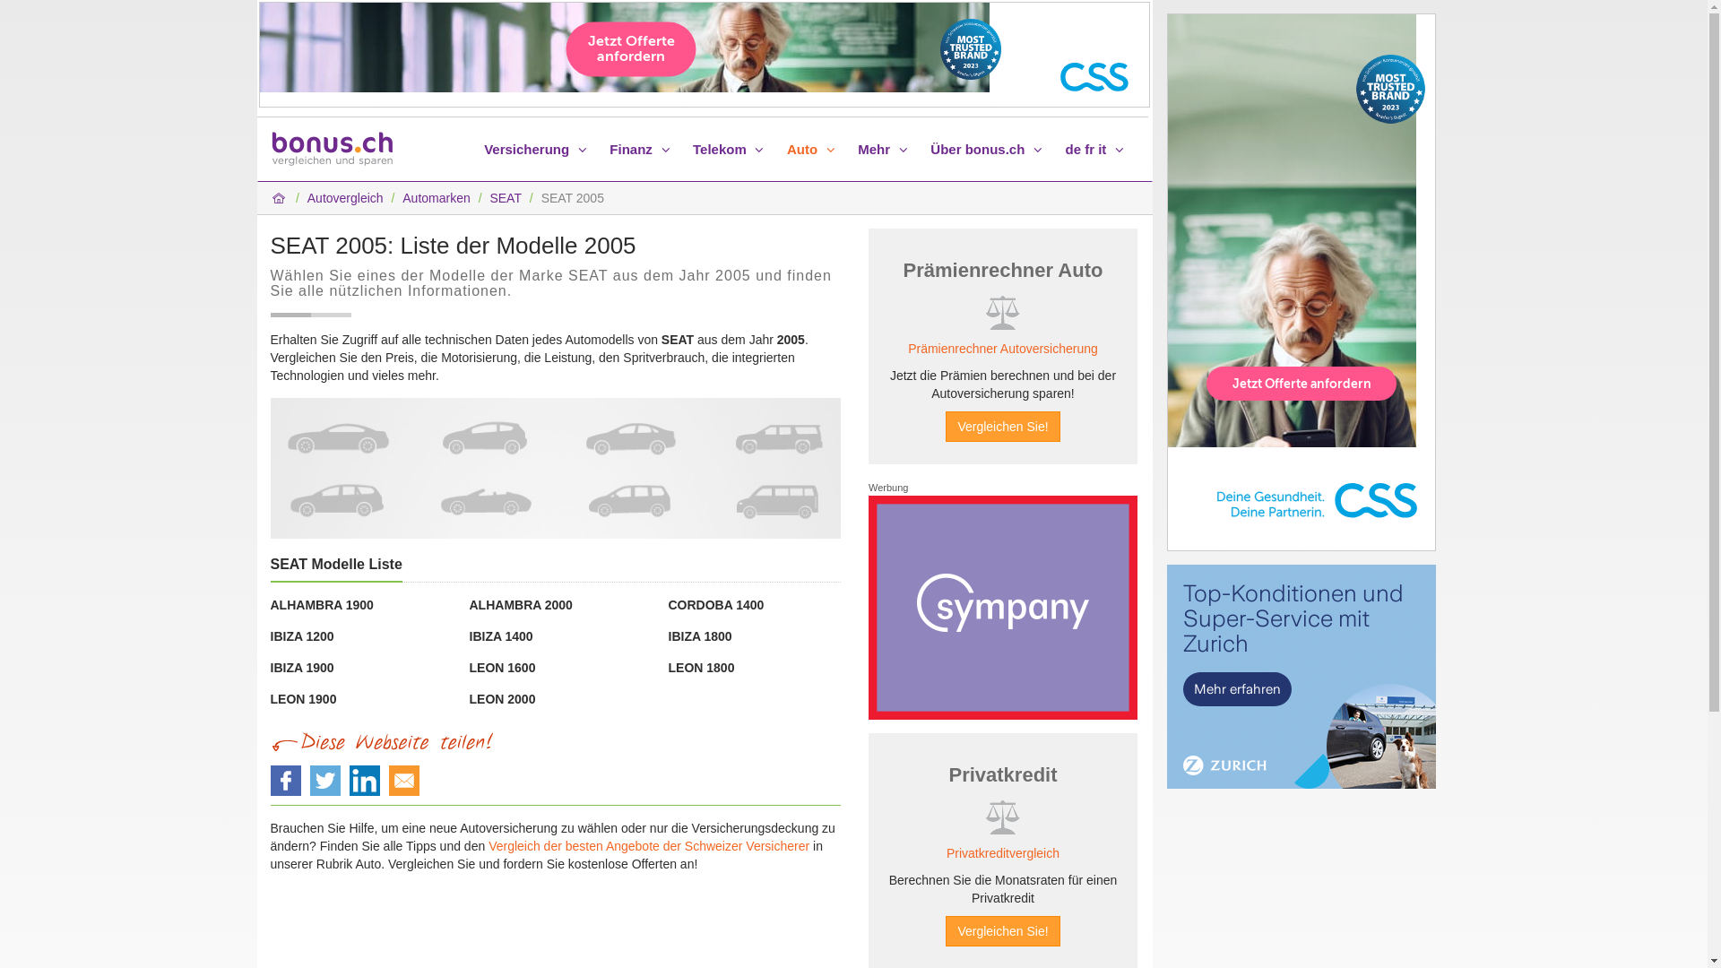 The height and width of the screenshot is (968, 1721). I want to click on 3rd party ad content, so click(1302, 282).